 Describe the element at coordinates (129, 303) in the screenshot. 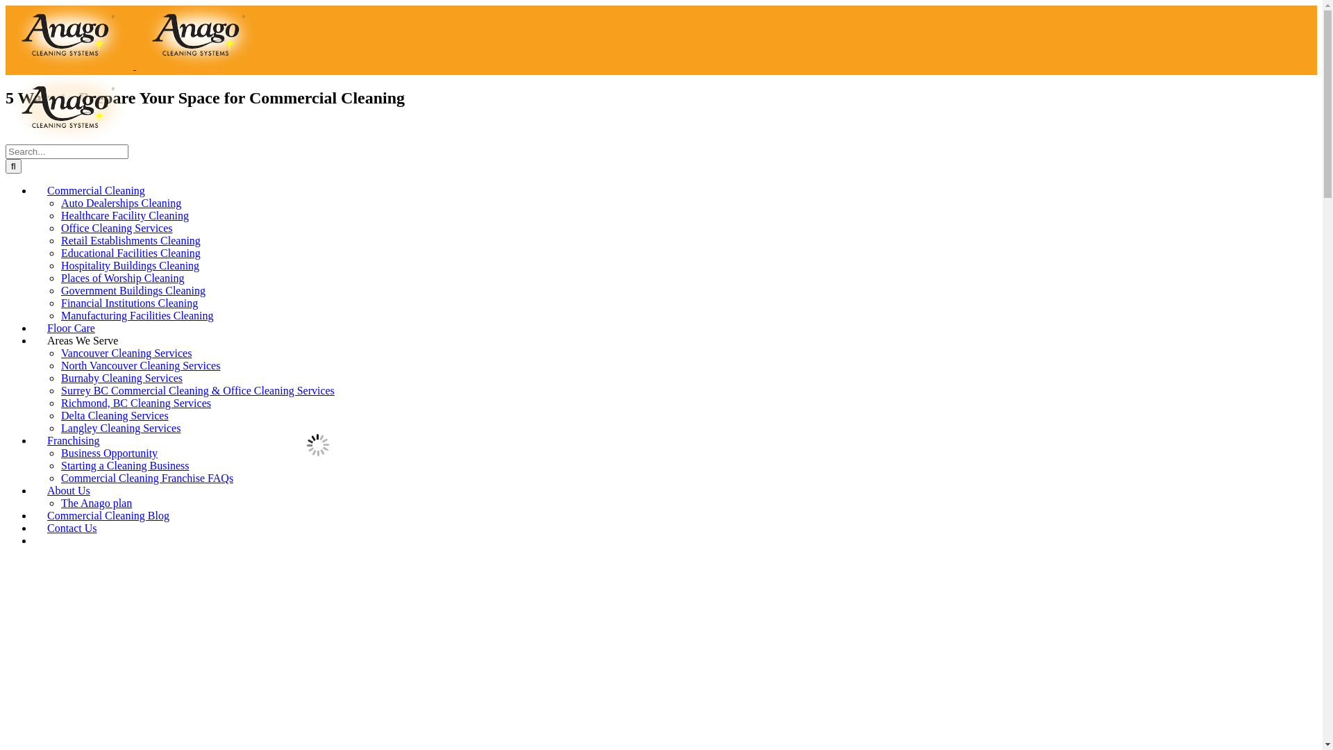

I see `Financial Institutions Cleaning` at that location.